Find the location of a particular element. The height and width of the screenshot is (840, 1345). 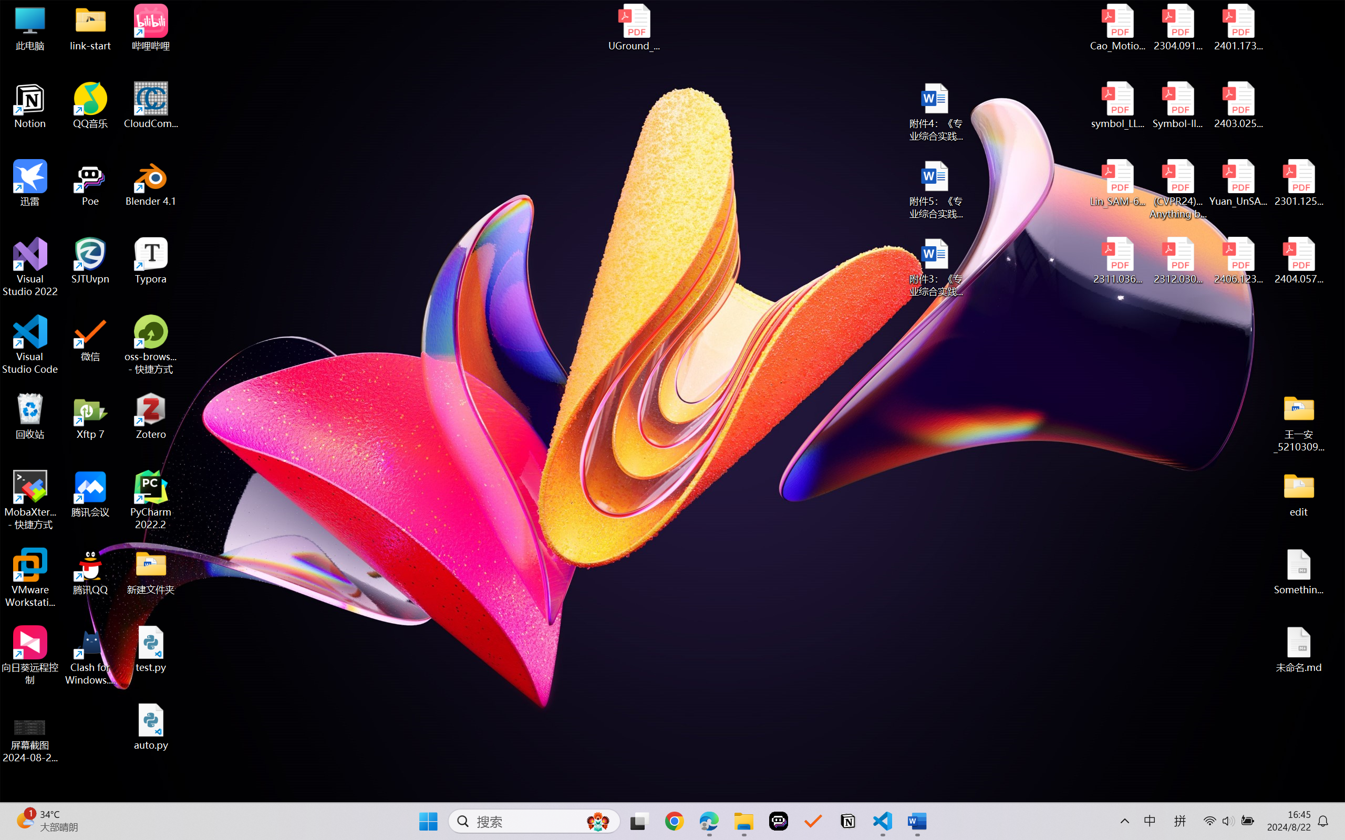

Visual Studio 2022 is located at coordinates (30, 267).